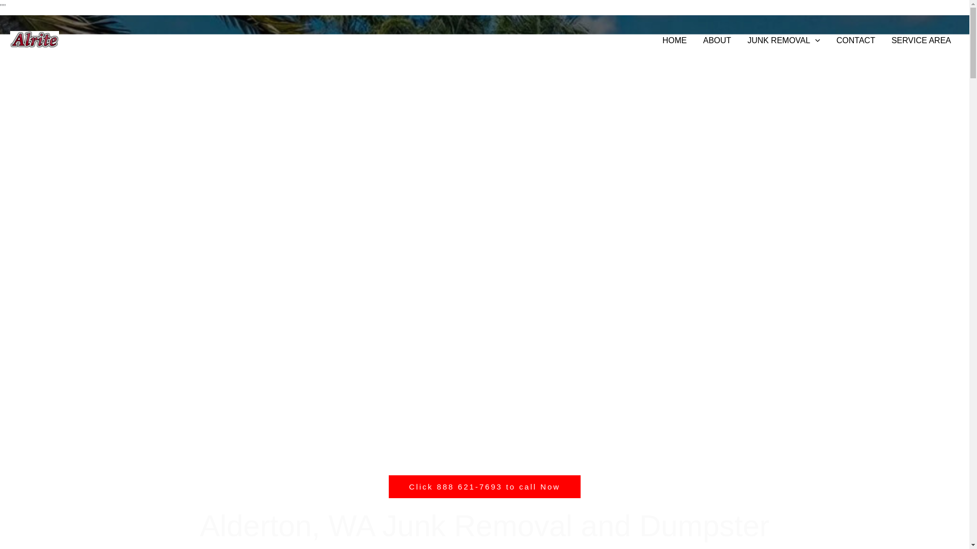  I want to click on JUNK REMOVAL, so click(784, 40).